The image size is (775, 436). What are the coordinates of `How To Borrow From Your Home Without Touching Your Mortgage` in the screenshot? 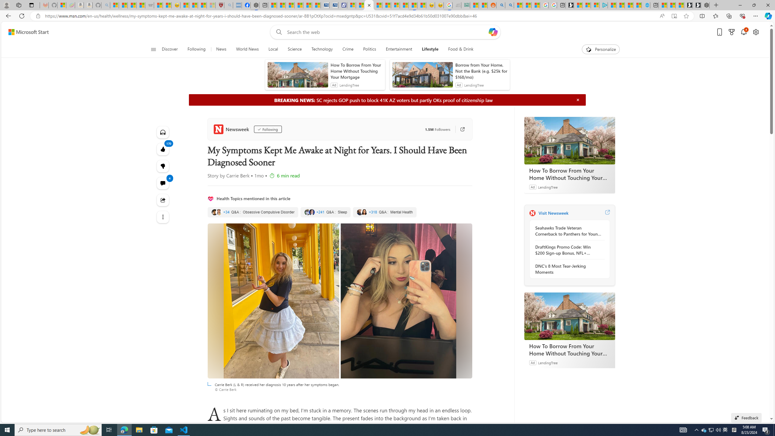 It's located at (569, 316).